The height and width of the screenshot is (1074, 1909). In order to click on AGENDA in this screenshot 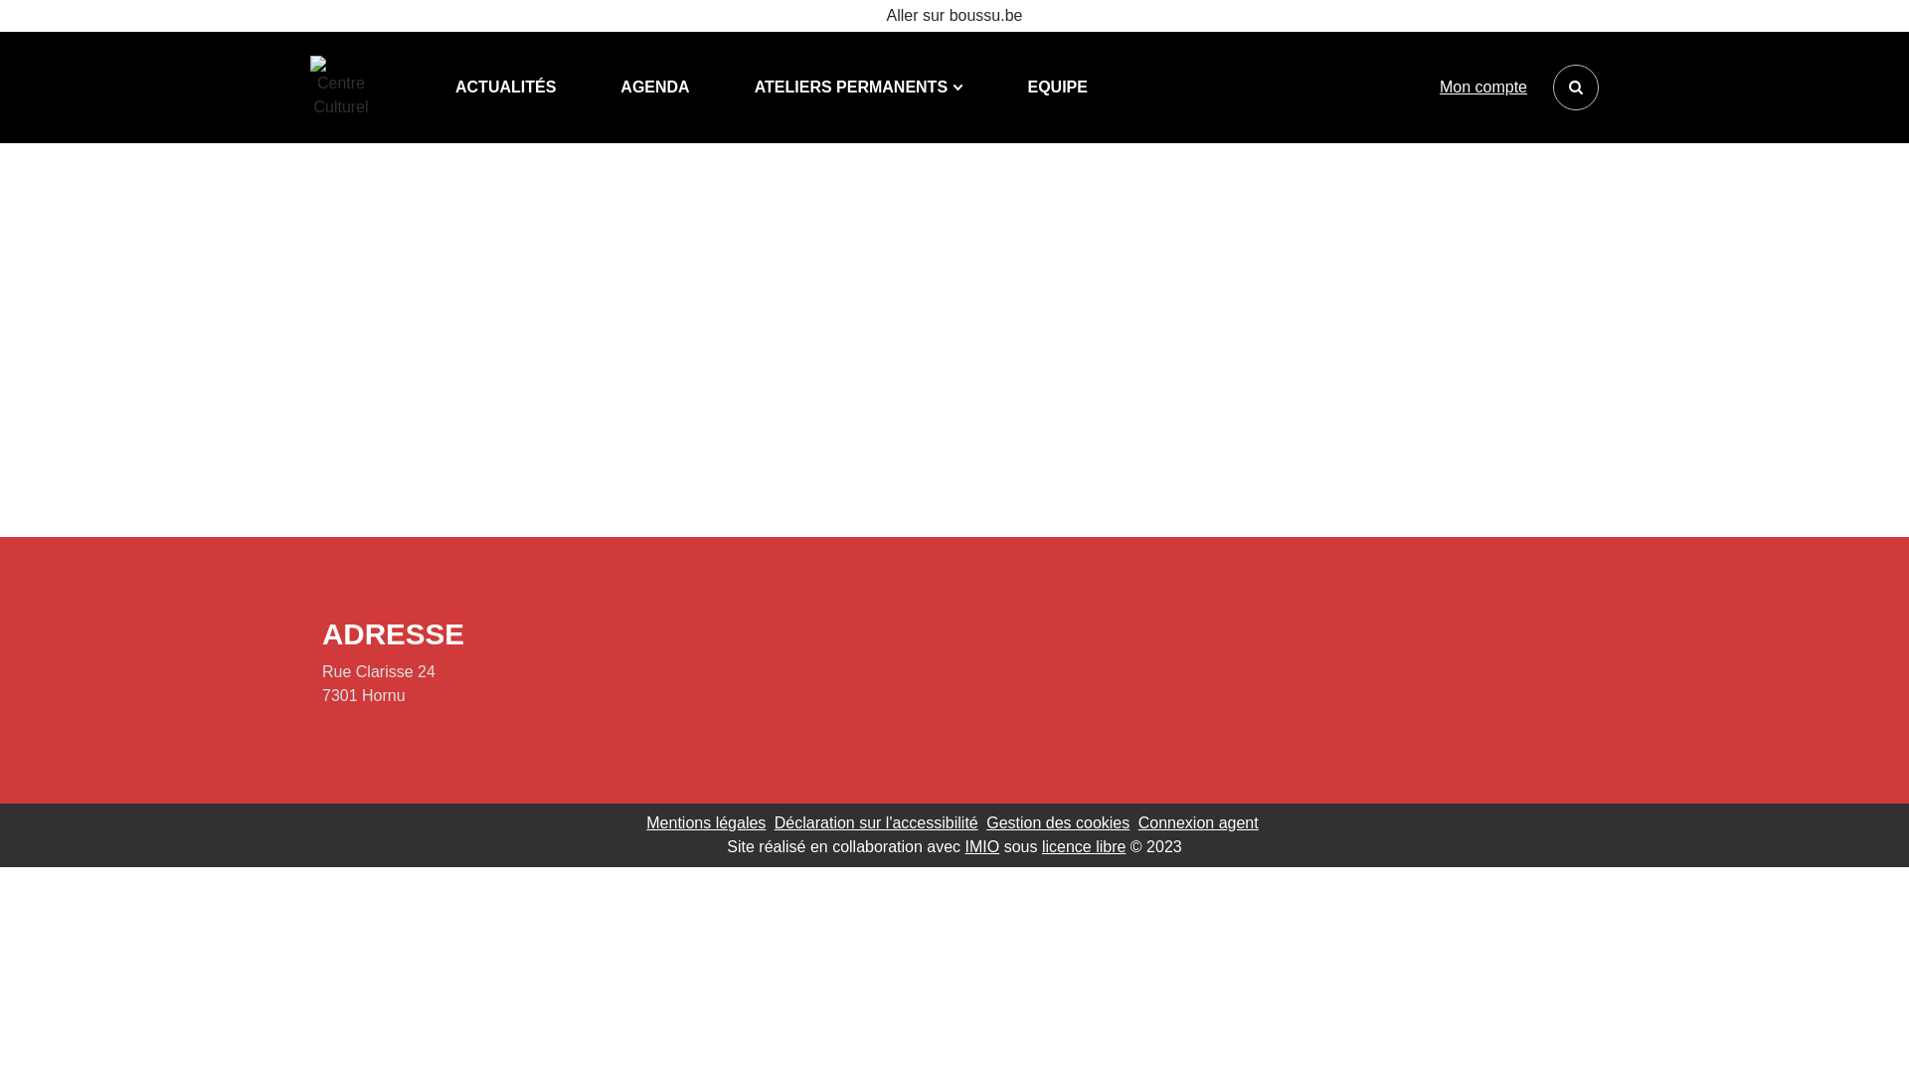, I will do `click(654, 88)`.